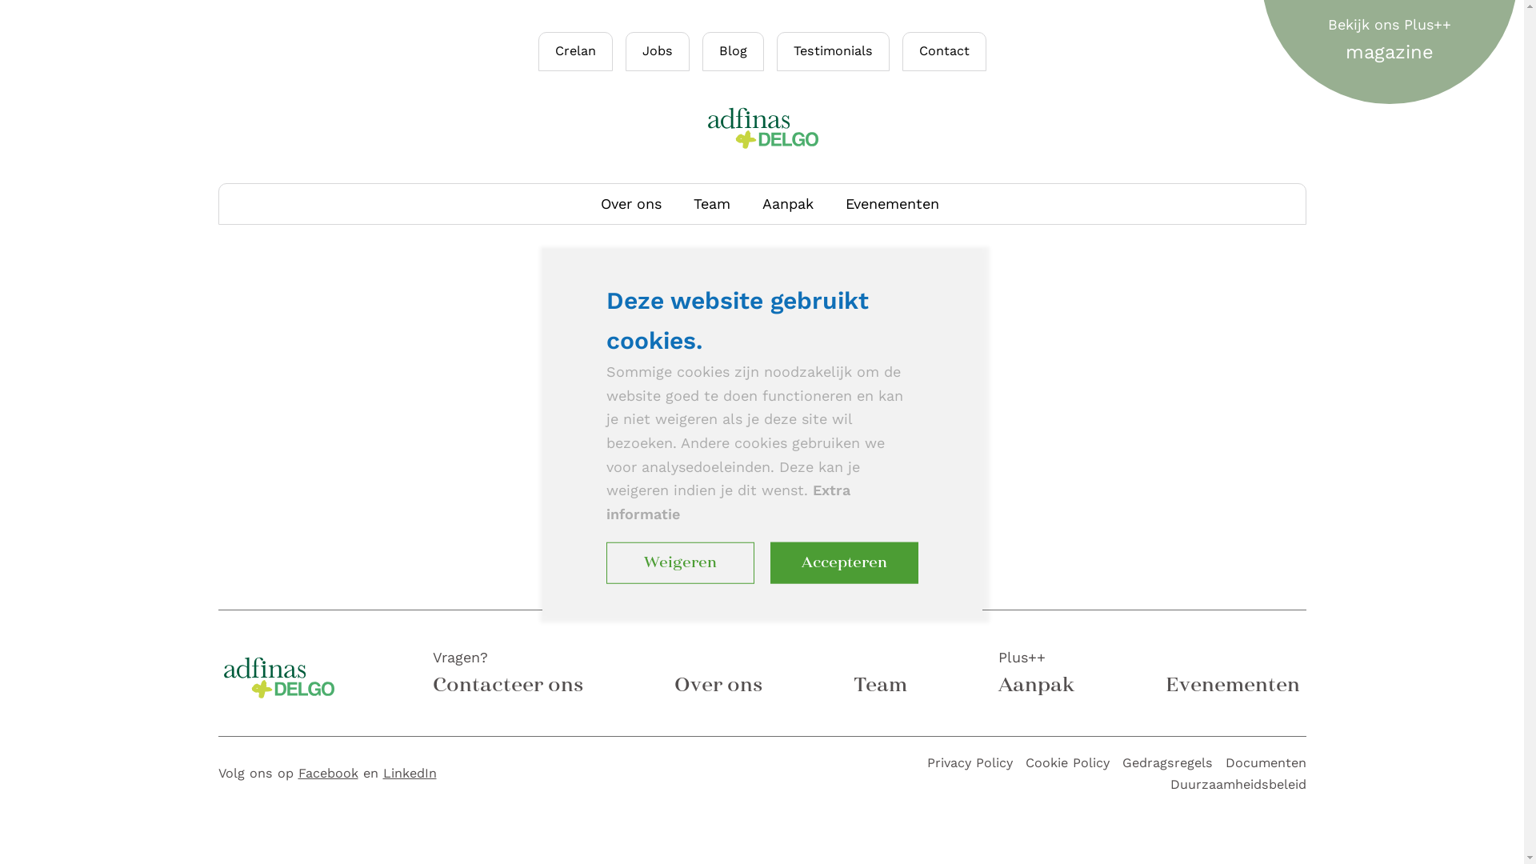 Image resolution: width=1536 pixels, height=864 pixels. I want to click on Accepteren, so click(843, 563).